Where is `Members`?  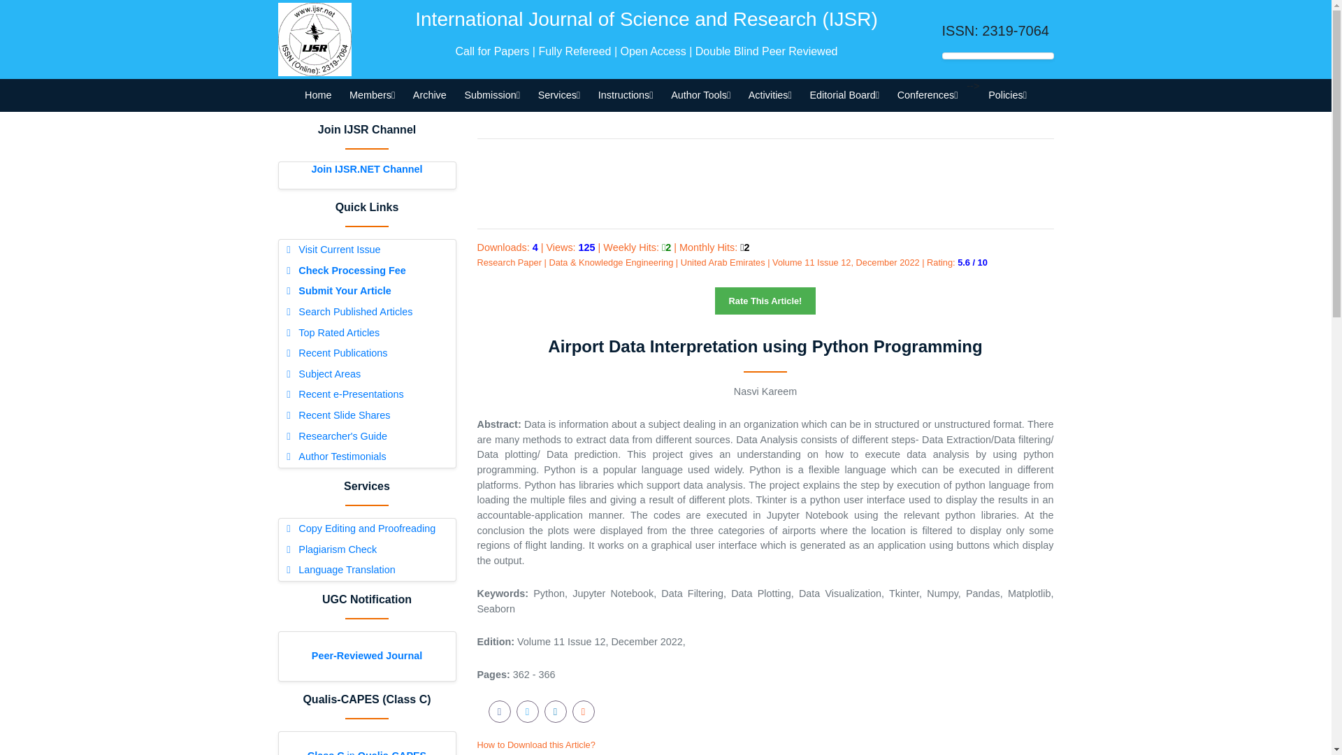 Members is located at coordinates (372, 95).